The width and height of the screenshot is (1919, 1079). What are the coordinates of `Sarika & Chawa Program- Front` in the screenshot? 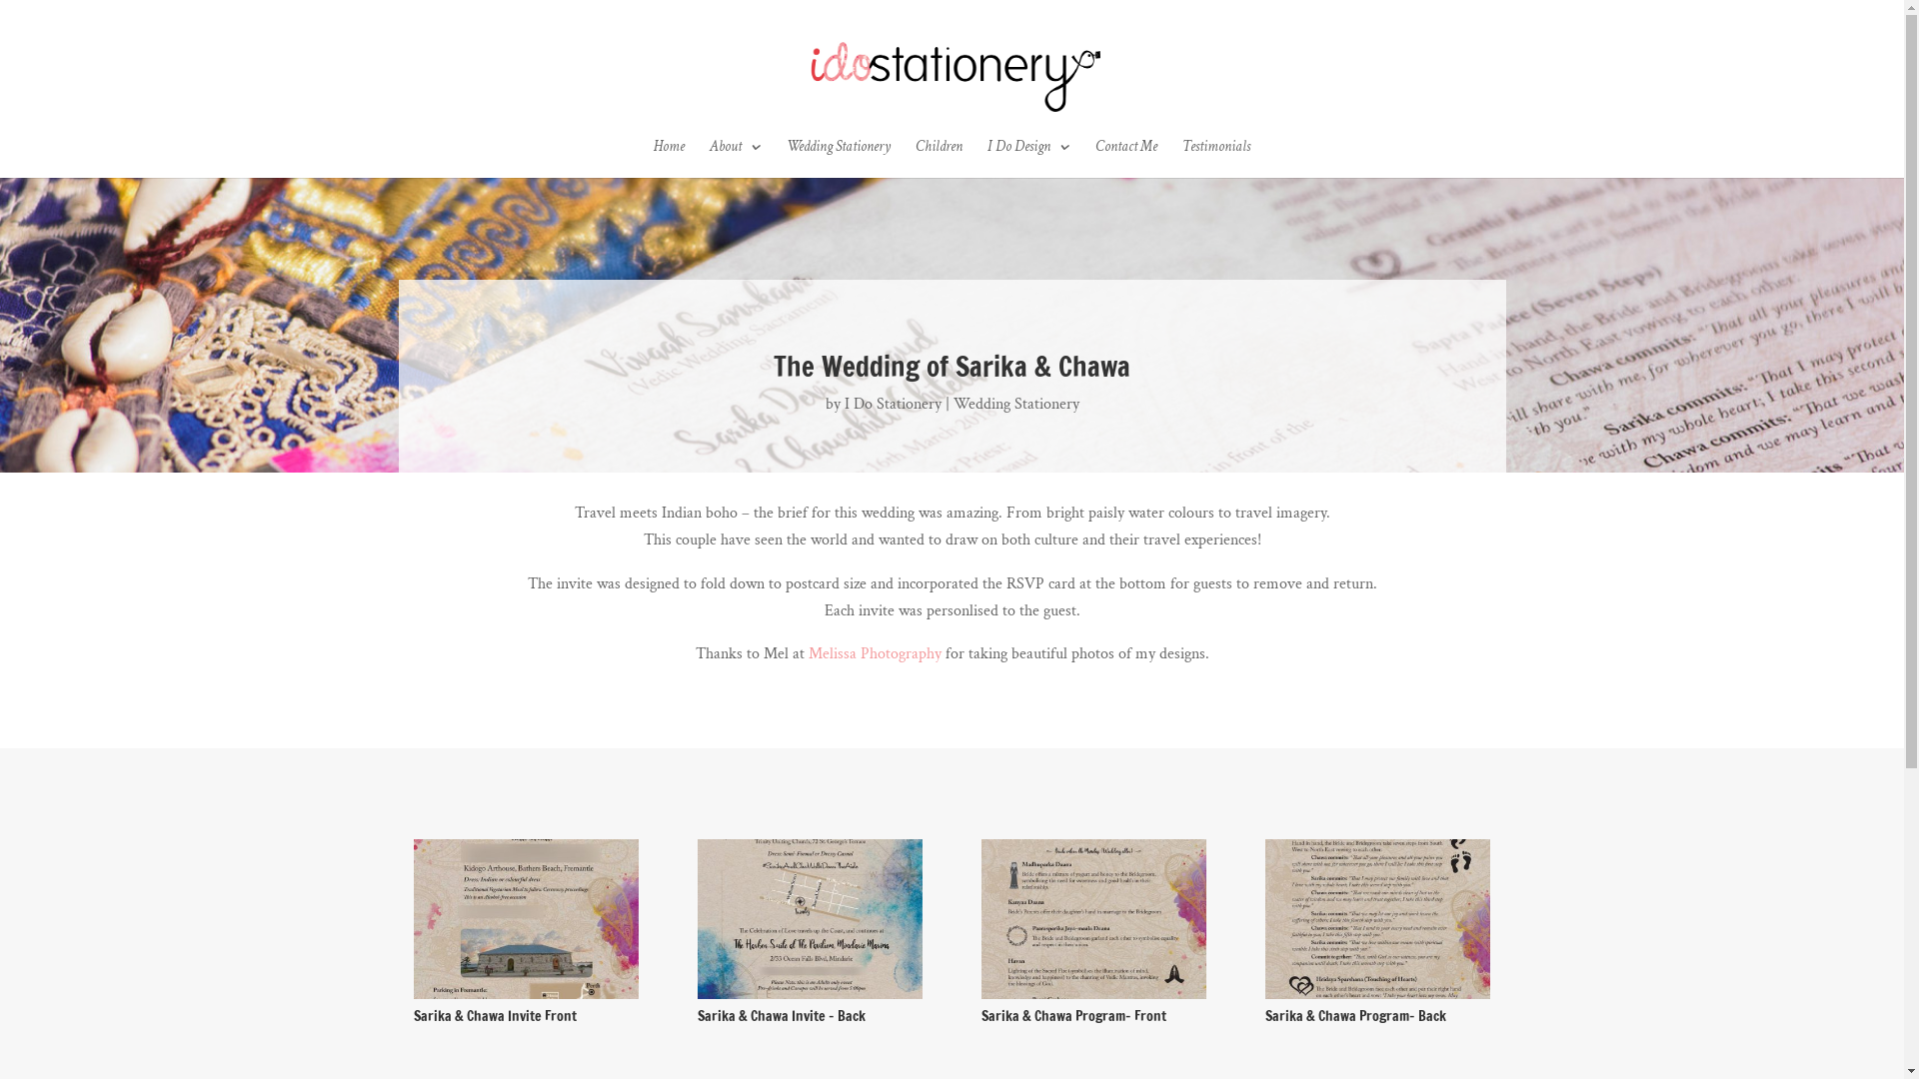 It's located at (1093, 999).